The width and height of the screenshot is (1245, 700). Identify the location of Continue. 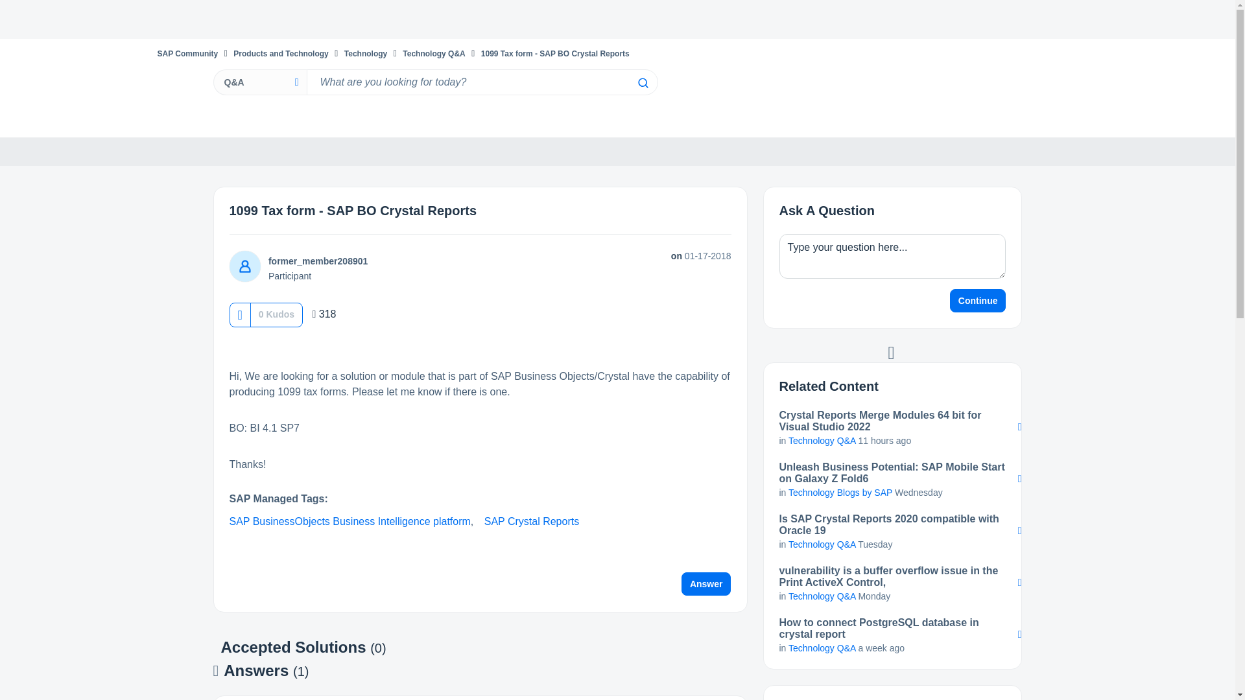
(978, 301).